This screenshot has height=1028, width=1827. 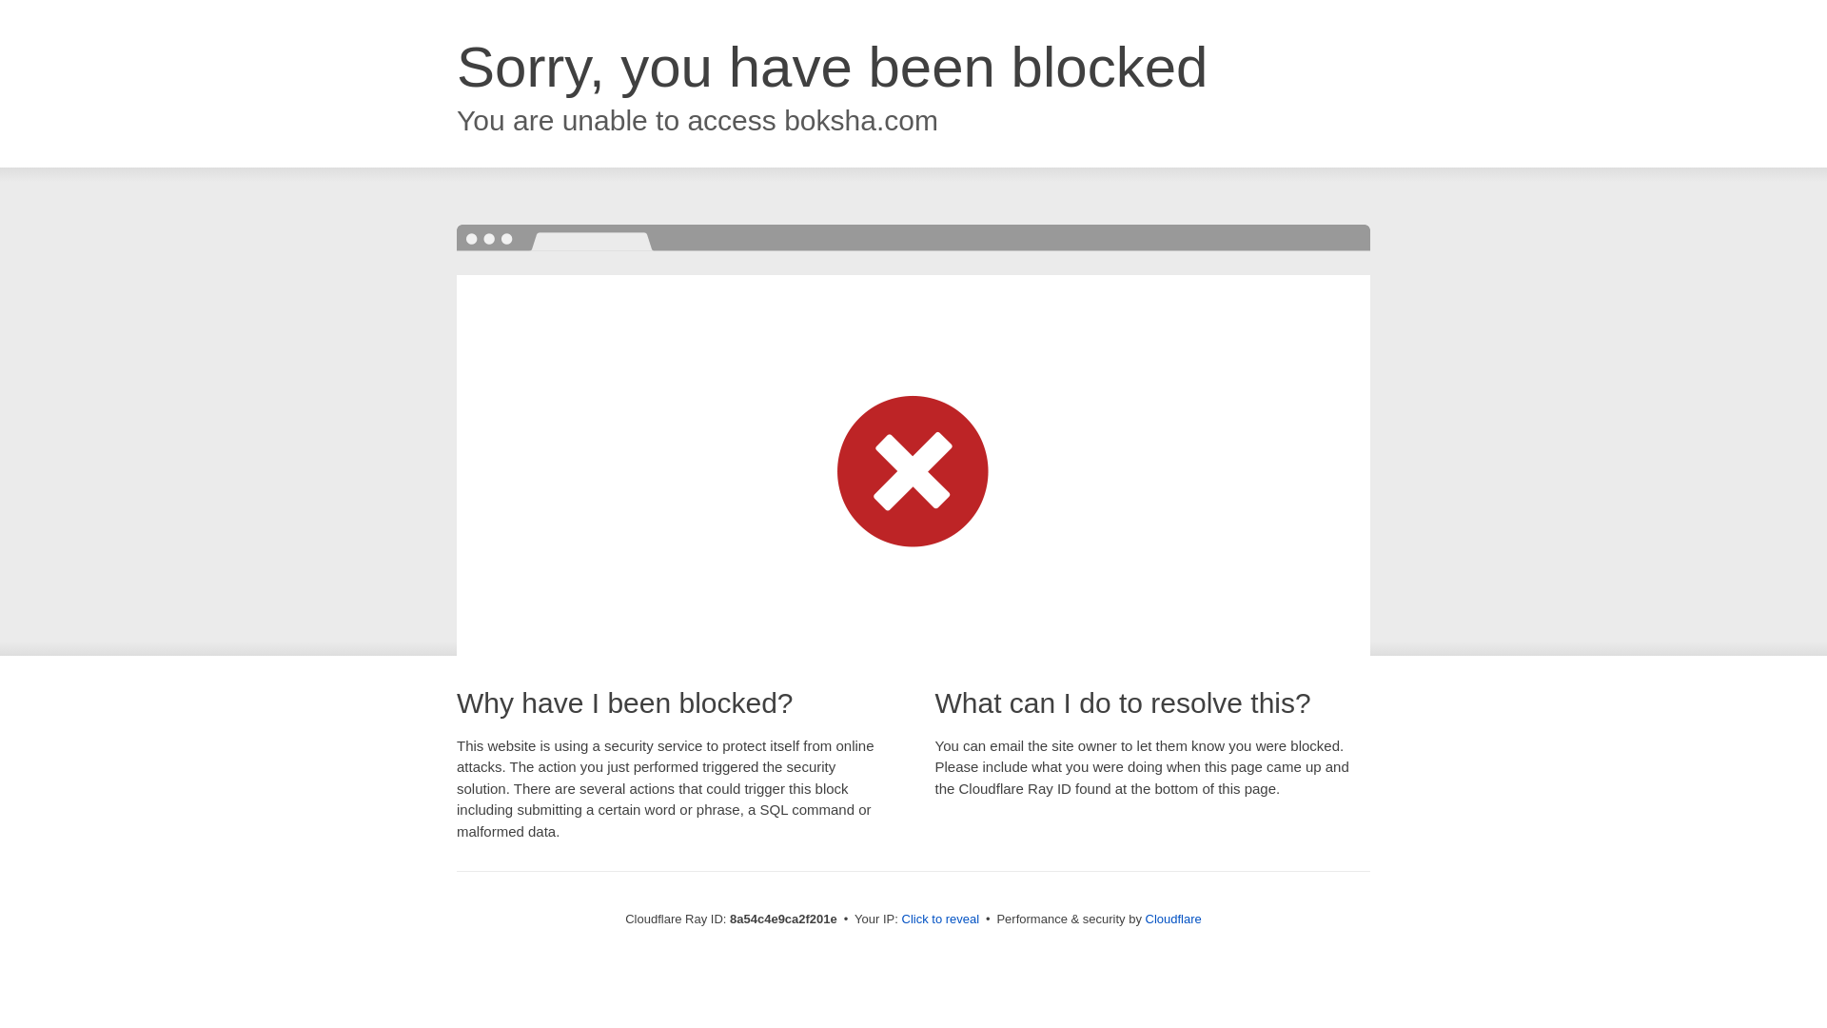 What do you see at coordinates (940, 919) in the screenshot?
I see `Click to reveal` at bounding box center [940, 919].